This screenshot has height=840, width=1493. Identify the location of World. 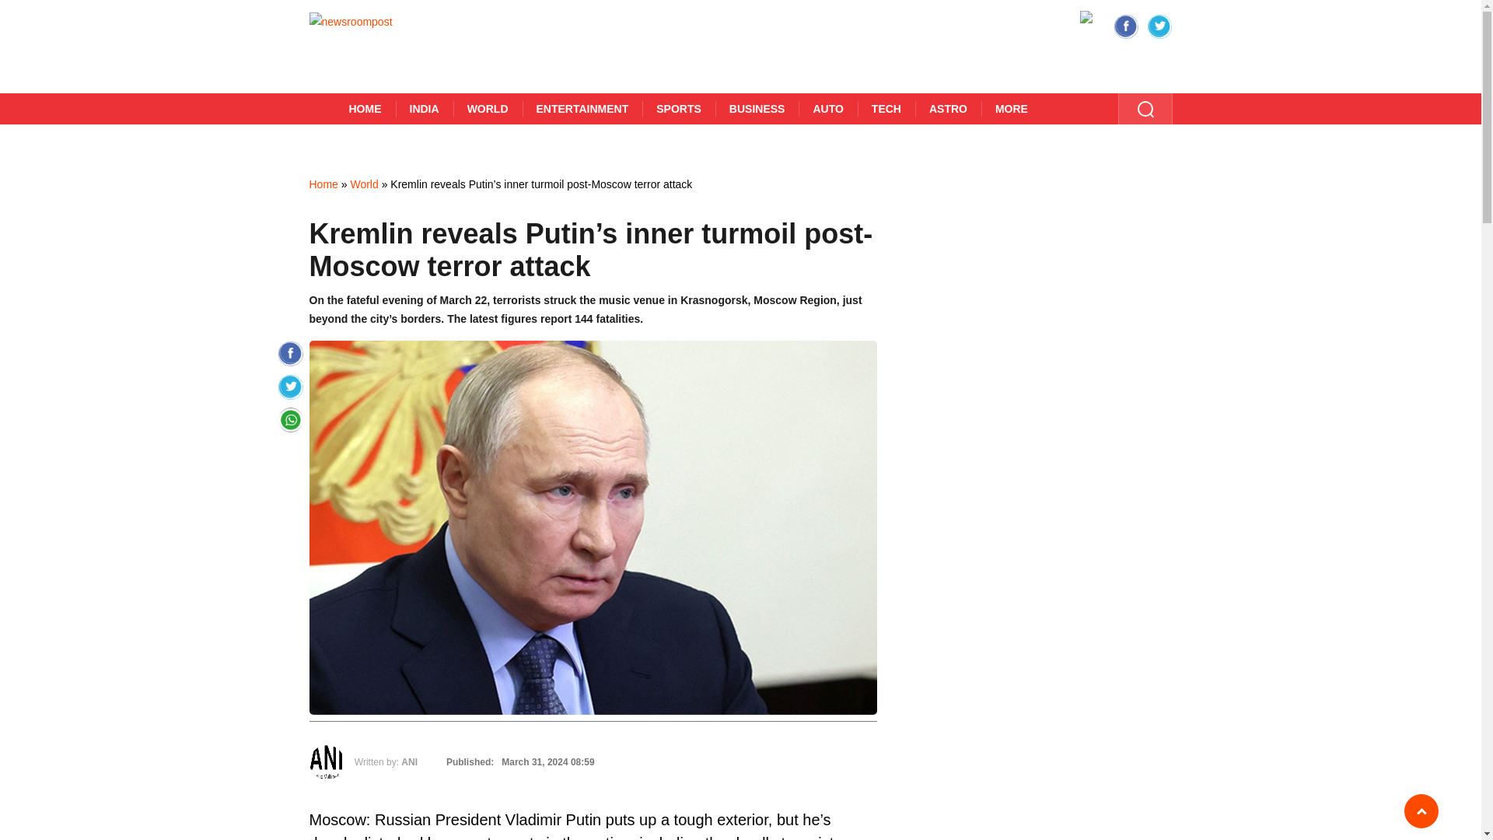
(363, 184).